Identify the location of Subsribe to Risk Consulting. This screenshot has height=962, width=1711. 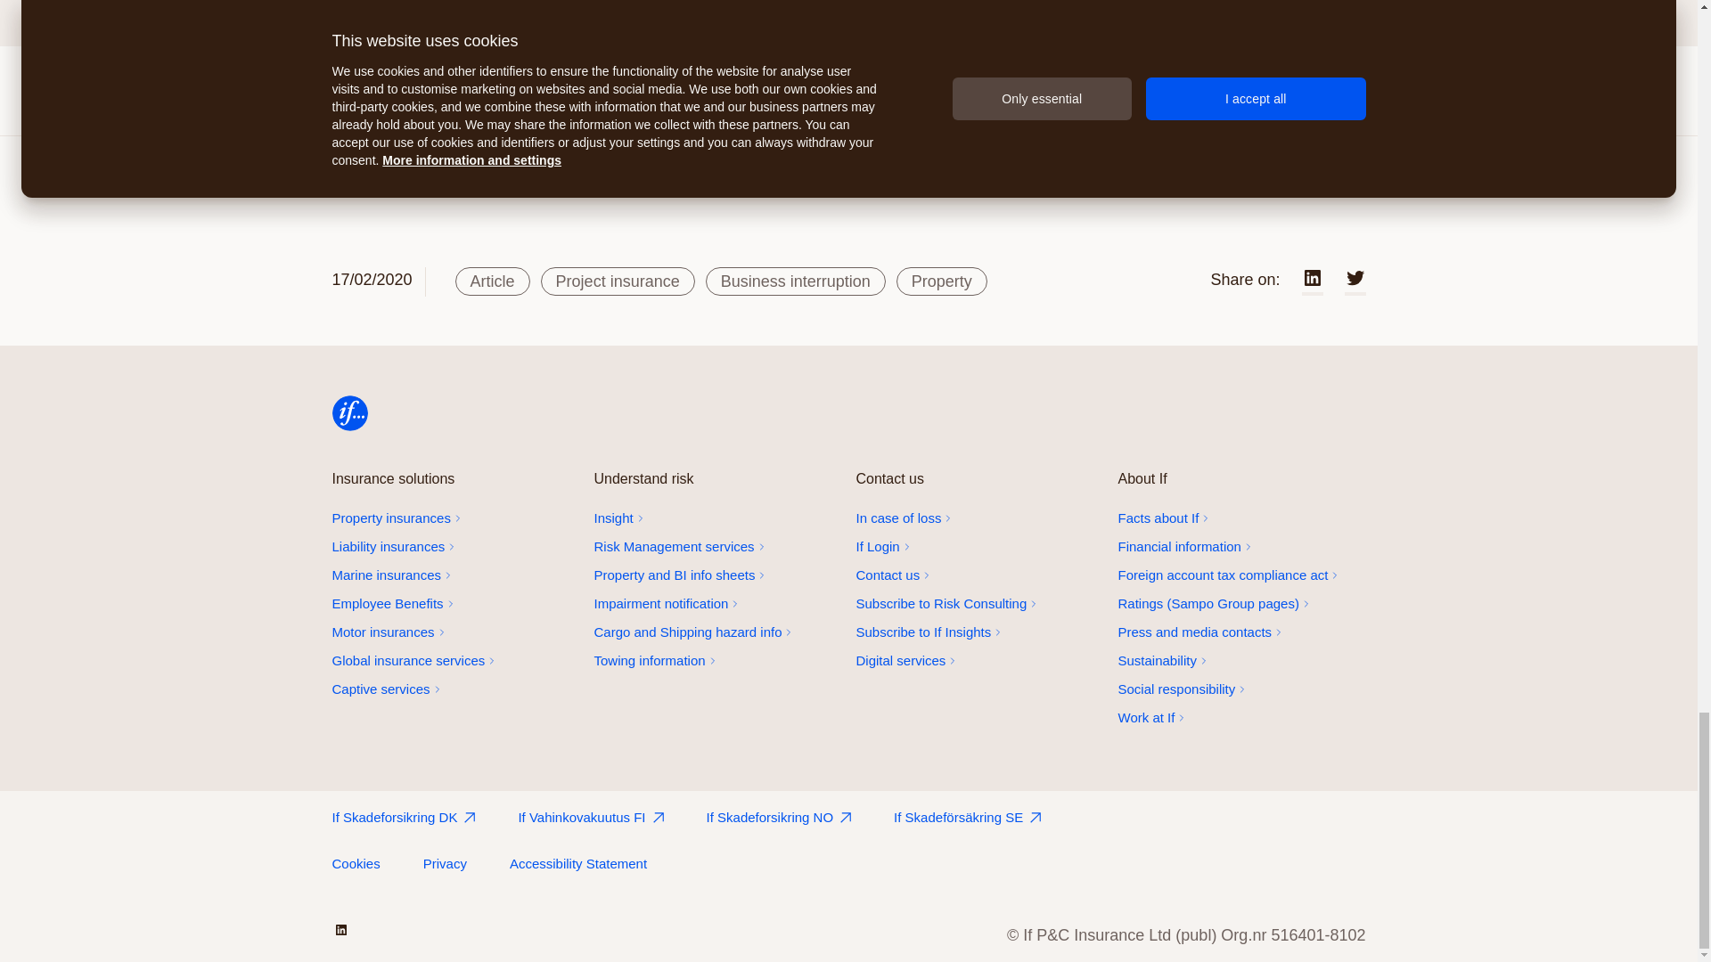
(979, 604).